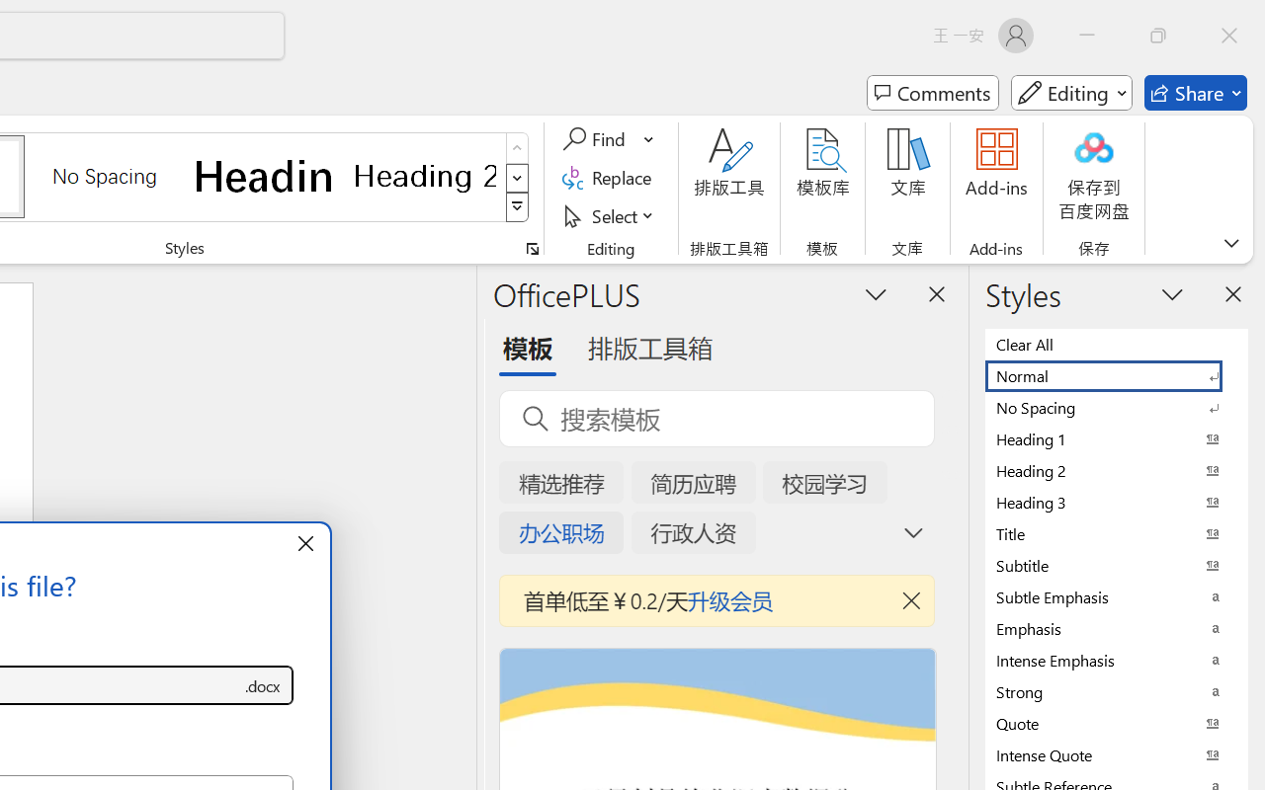 The width and height of the screenshot is (1265, 790). Describe the element at coordinates (597, 139) in the screenshot. I see `Find` at that location.